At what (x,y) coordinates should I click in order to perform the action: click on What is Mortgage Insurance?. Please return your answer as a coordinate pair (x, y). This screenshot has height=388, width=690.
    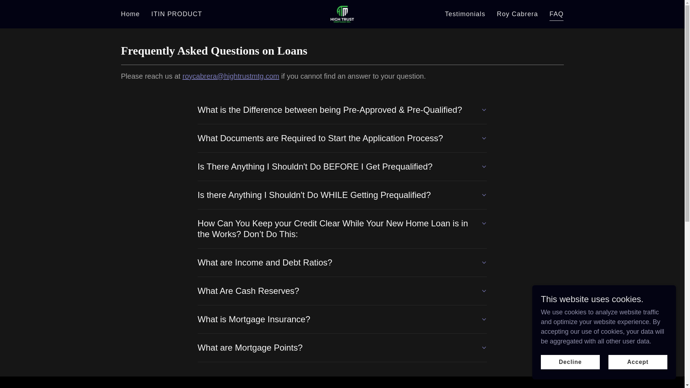
    Looking at the image, I should click on (342, 319).